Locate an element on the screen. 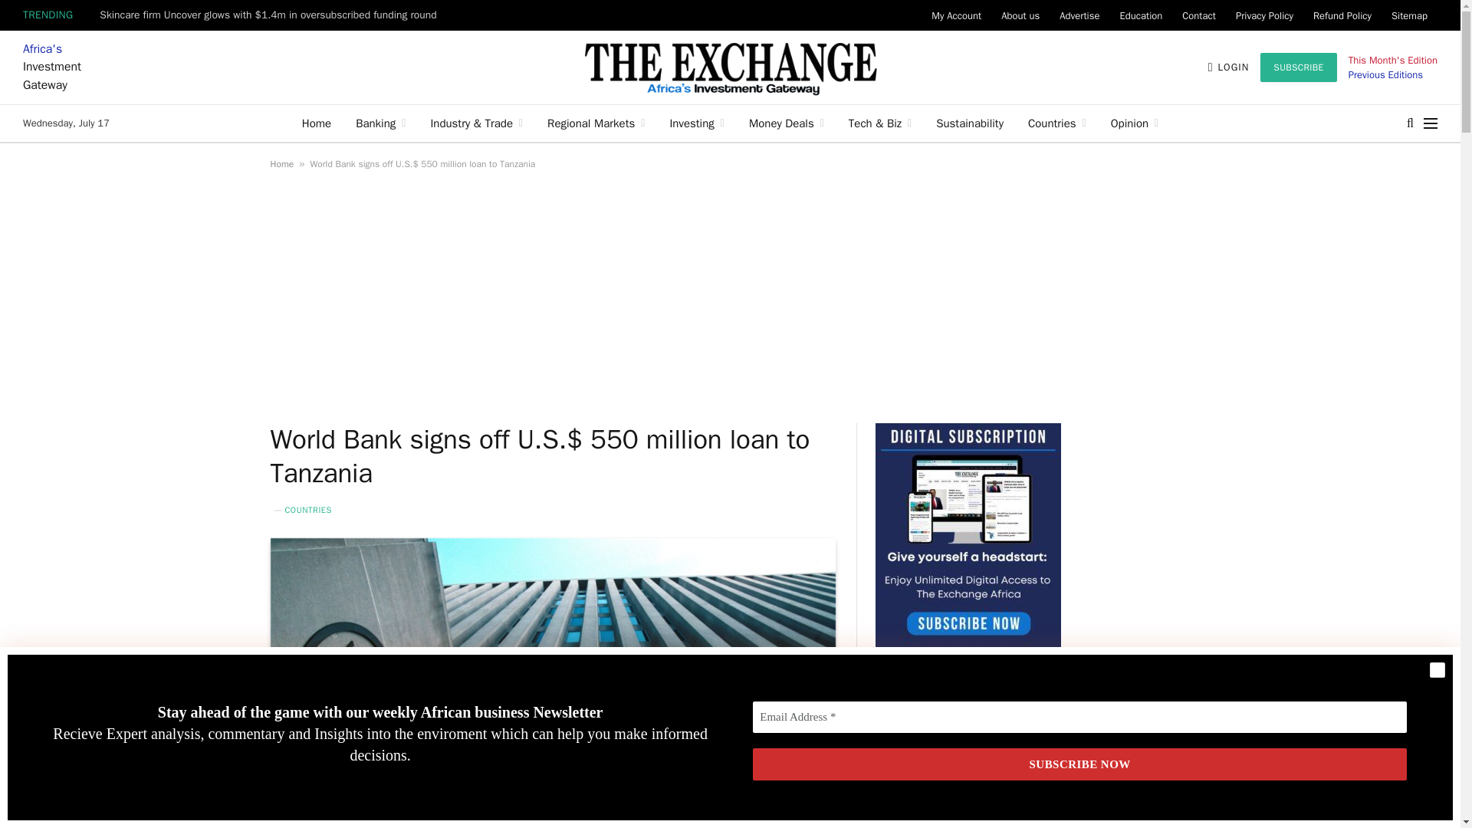 The height and width of the screenshot is (828, 1472). About us is located at coordinates (1020, 15).